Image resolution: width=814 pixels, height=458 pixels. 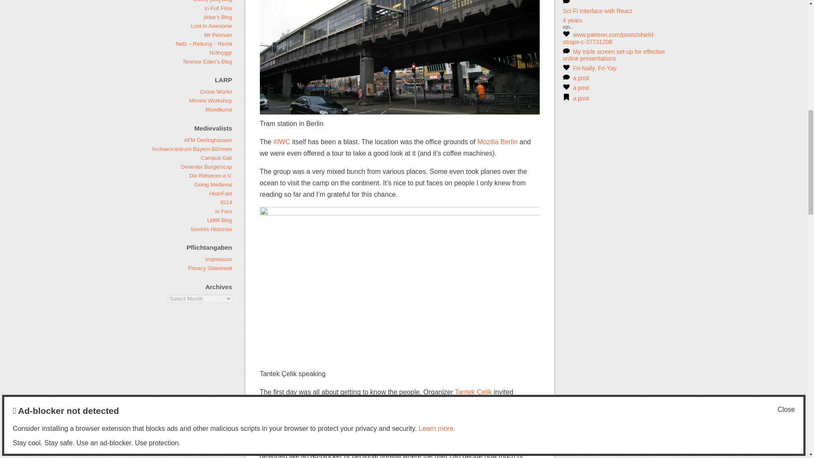 What do you see at coordinates (436, 415) in the screenshot?
I see `principles` at bounding box center [436, 415].